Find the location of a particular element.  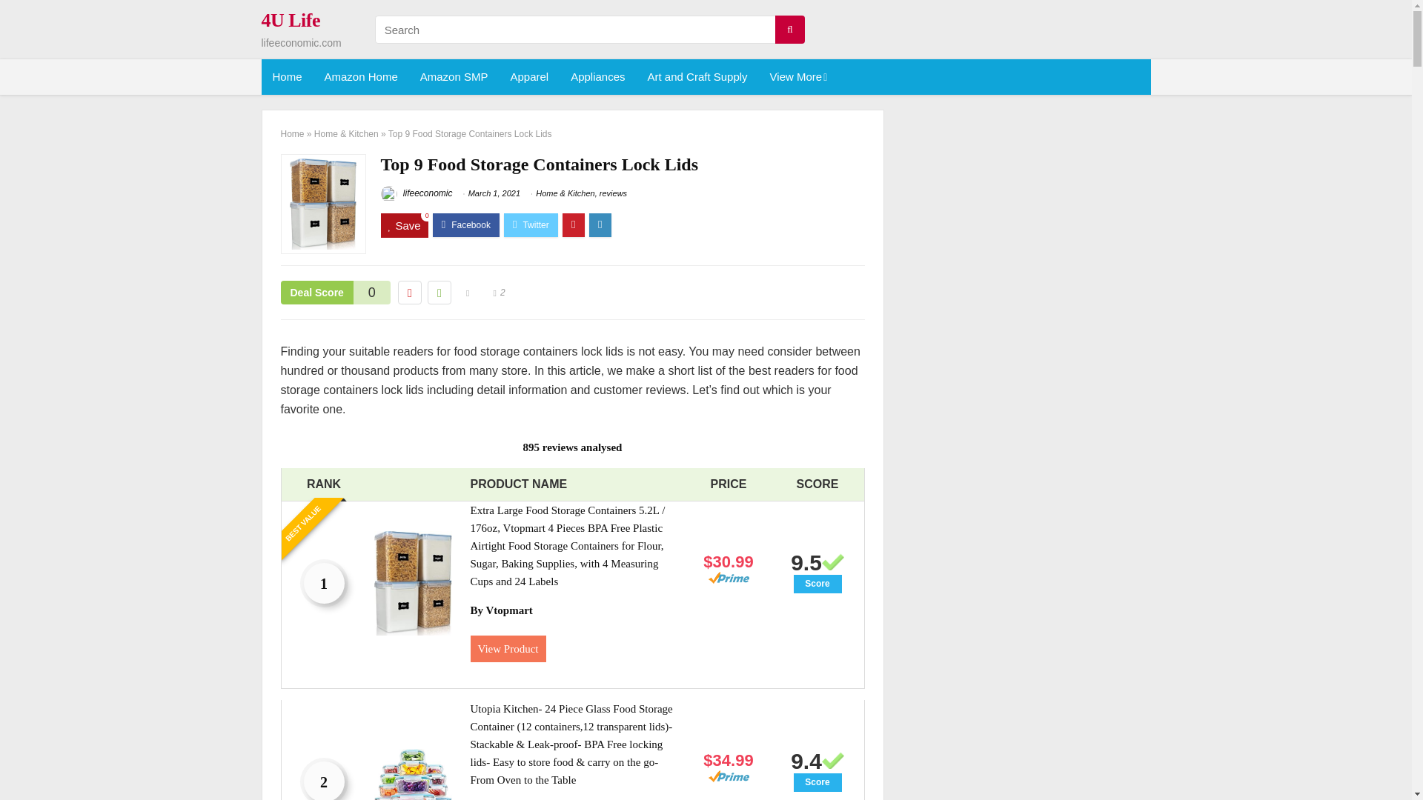

View More is located at coordinates (797, 77).